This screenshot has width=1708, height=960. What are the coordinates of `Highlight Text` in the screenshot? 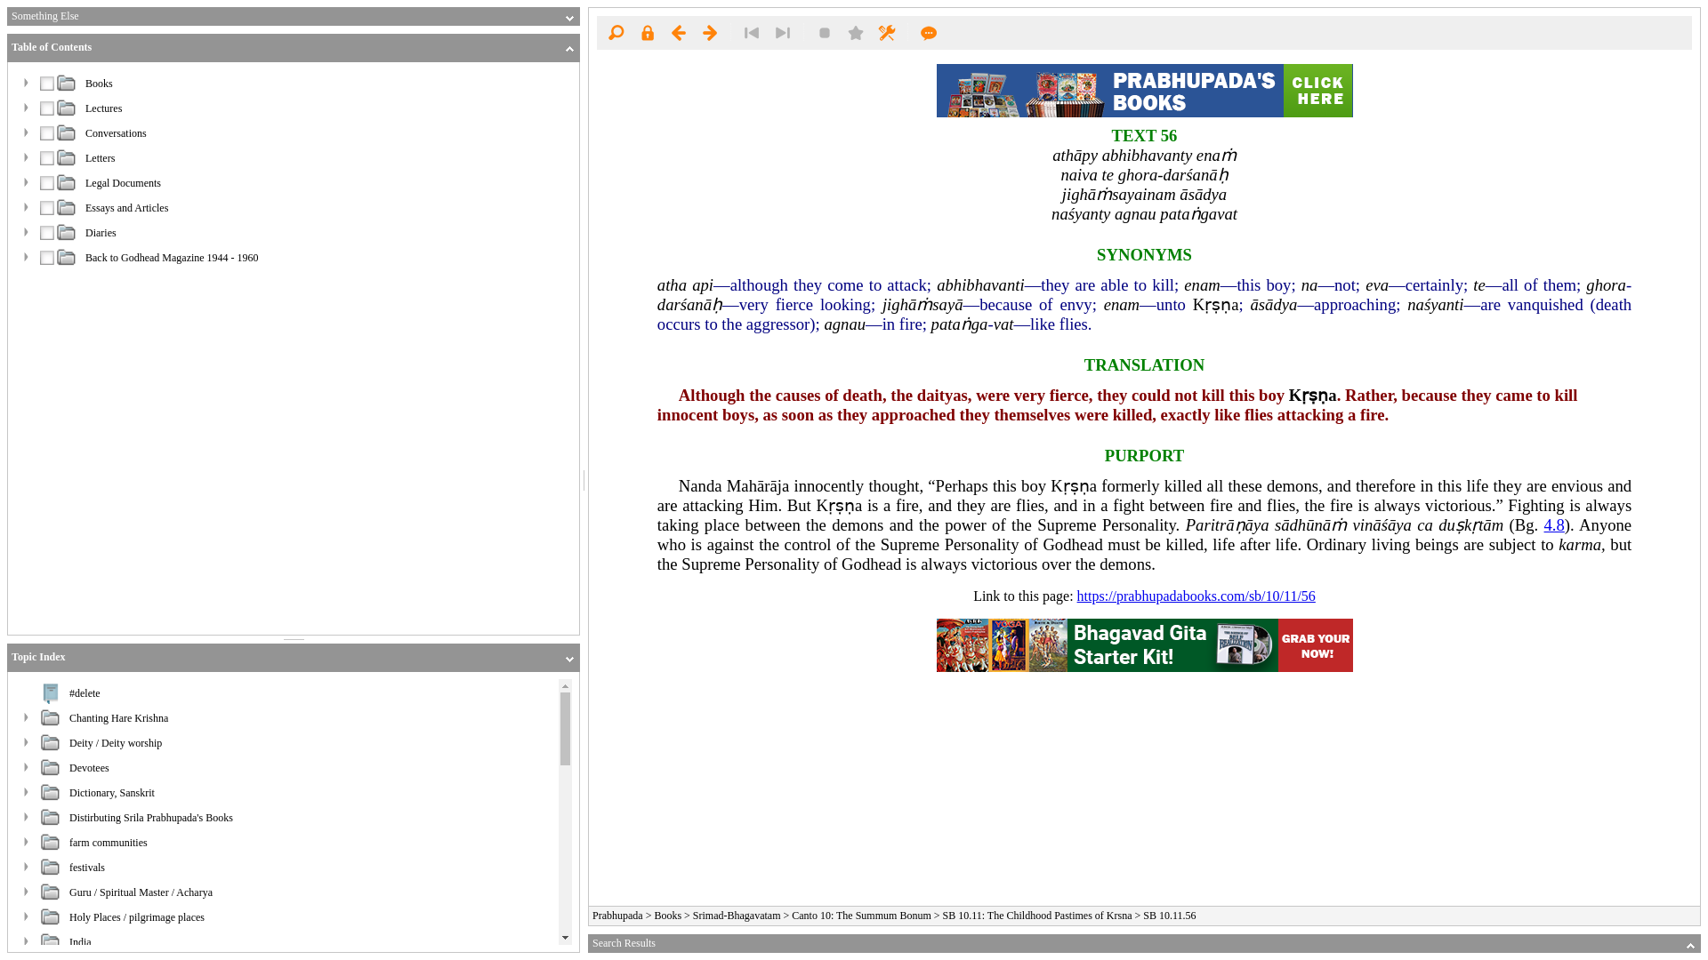 It's located at (825, 32).